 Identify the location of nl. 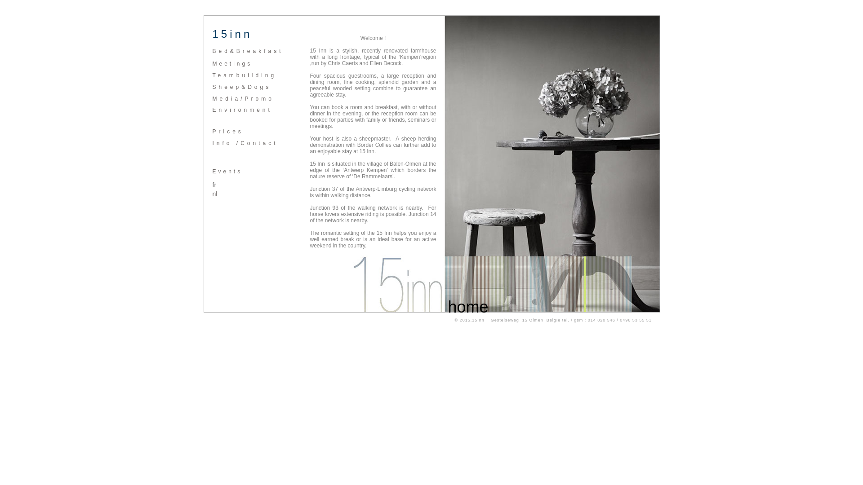
(215, 194).